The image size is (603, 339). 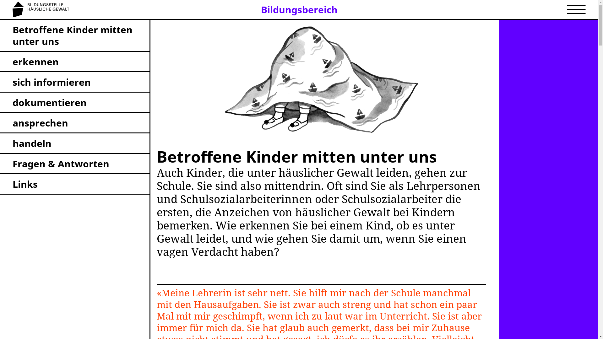 What do you see at coordinates (75, 123) in the screenshot?
I see `ansprechen` at bounding box center [75, 123].